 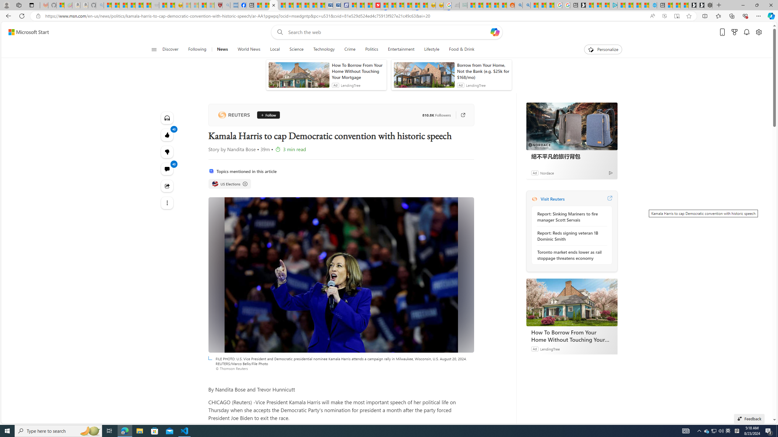 What do you see at coordinates (167, 118) in the screenshot?
I see `Listen to this article` at bounding box center [167, 118].